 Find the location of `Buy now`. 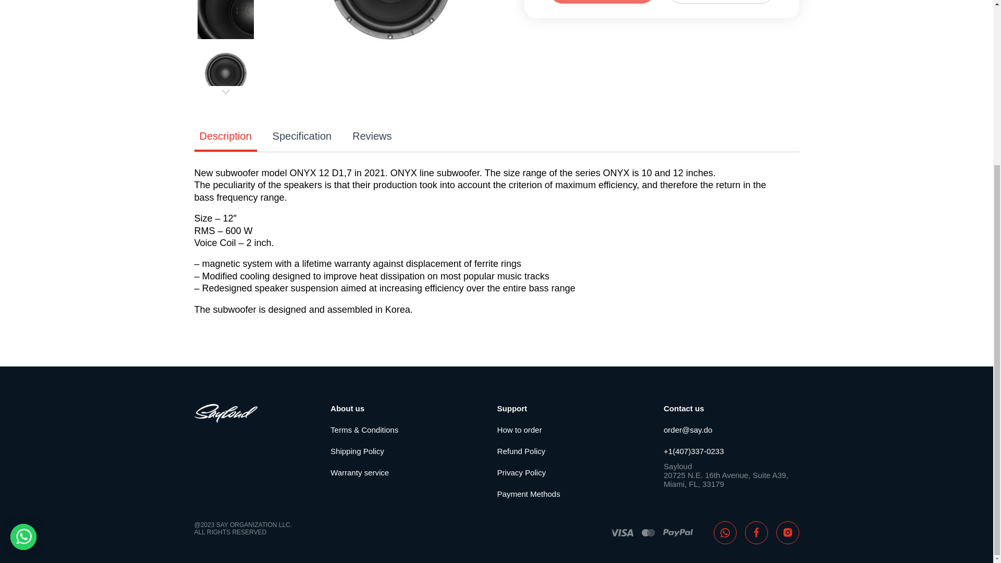

Buy now is located at coordinates (721, 2).